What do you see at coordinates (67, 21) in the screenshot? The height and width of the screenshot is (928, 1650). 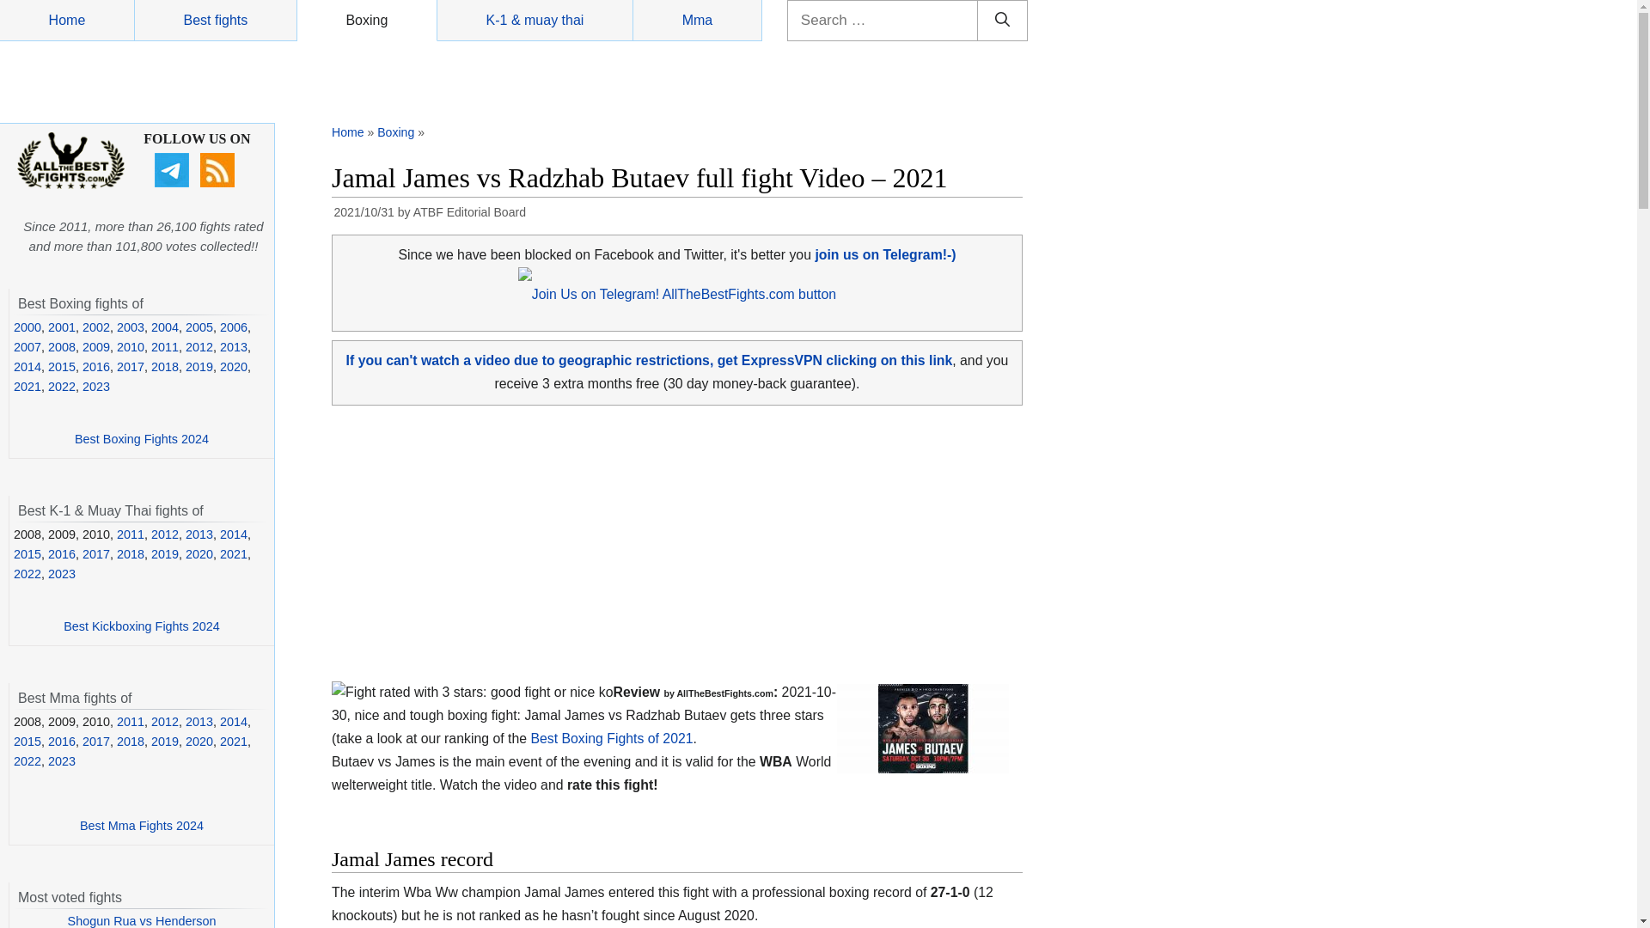 I see `Homepage AllTheBestFights.com` at bounding box center [67, 21].